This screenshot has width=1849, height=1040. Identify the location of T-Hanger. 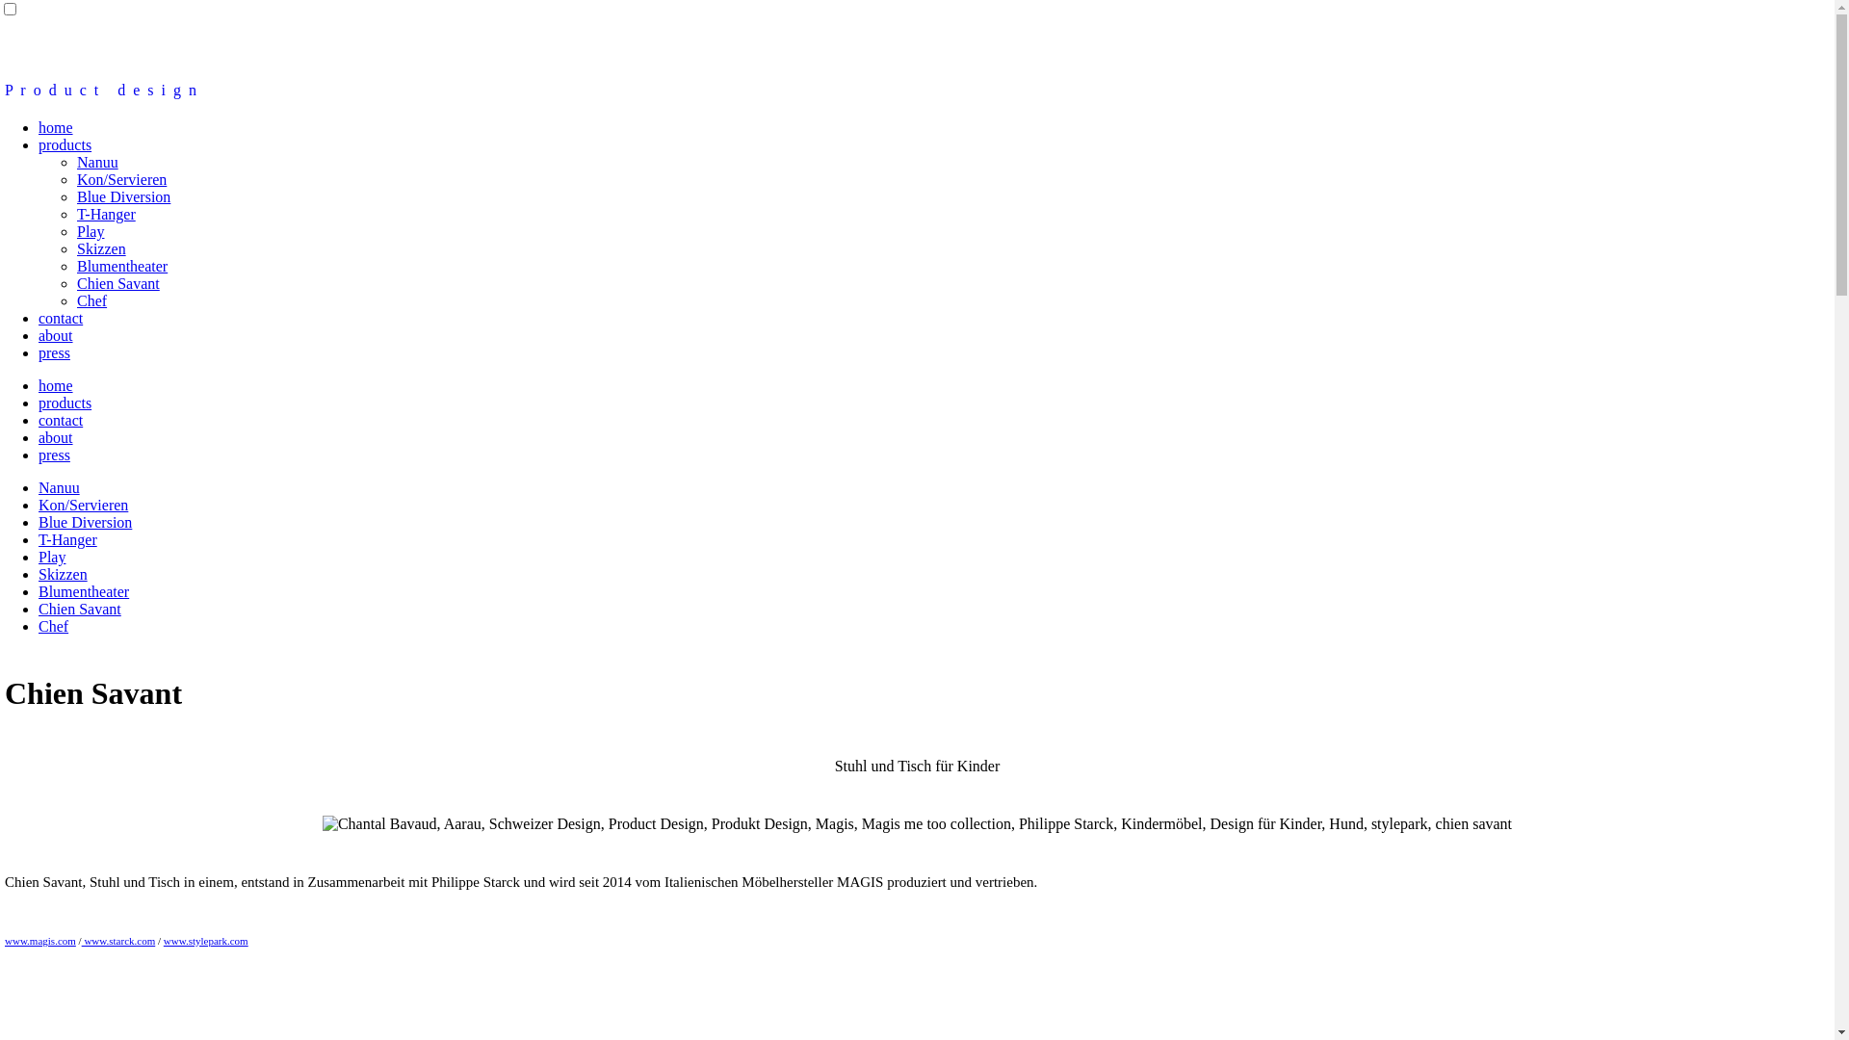
(106, 214).